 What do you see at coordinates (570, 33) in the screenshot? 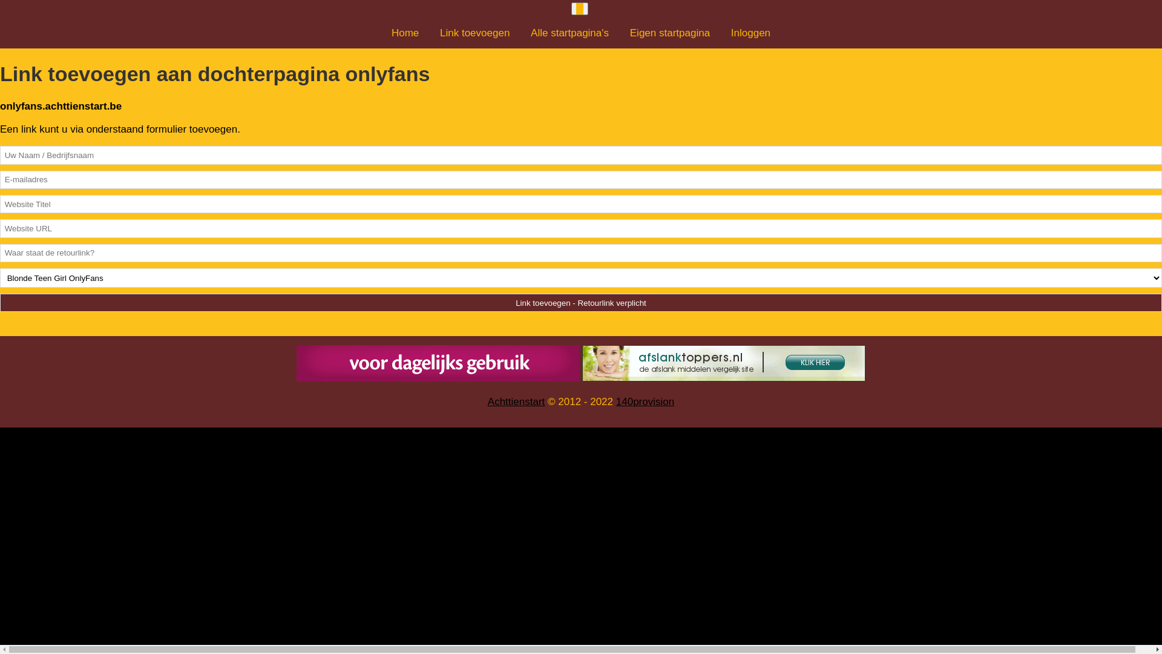
I see `Alle startpagina's` at bounding box center [570, 33].